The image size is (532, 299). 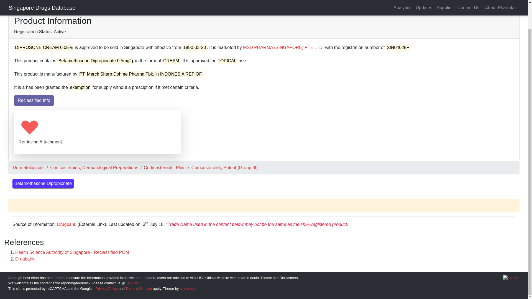 What do you see at coordinates (34, 100) in the screenshot?
I see `Reclassified Info` at bounding box center [34, 100].